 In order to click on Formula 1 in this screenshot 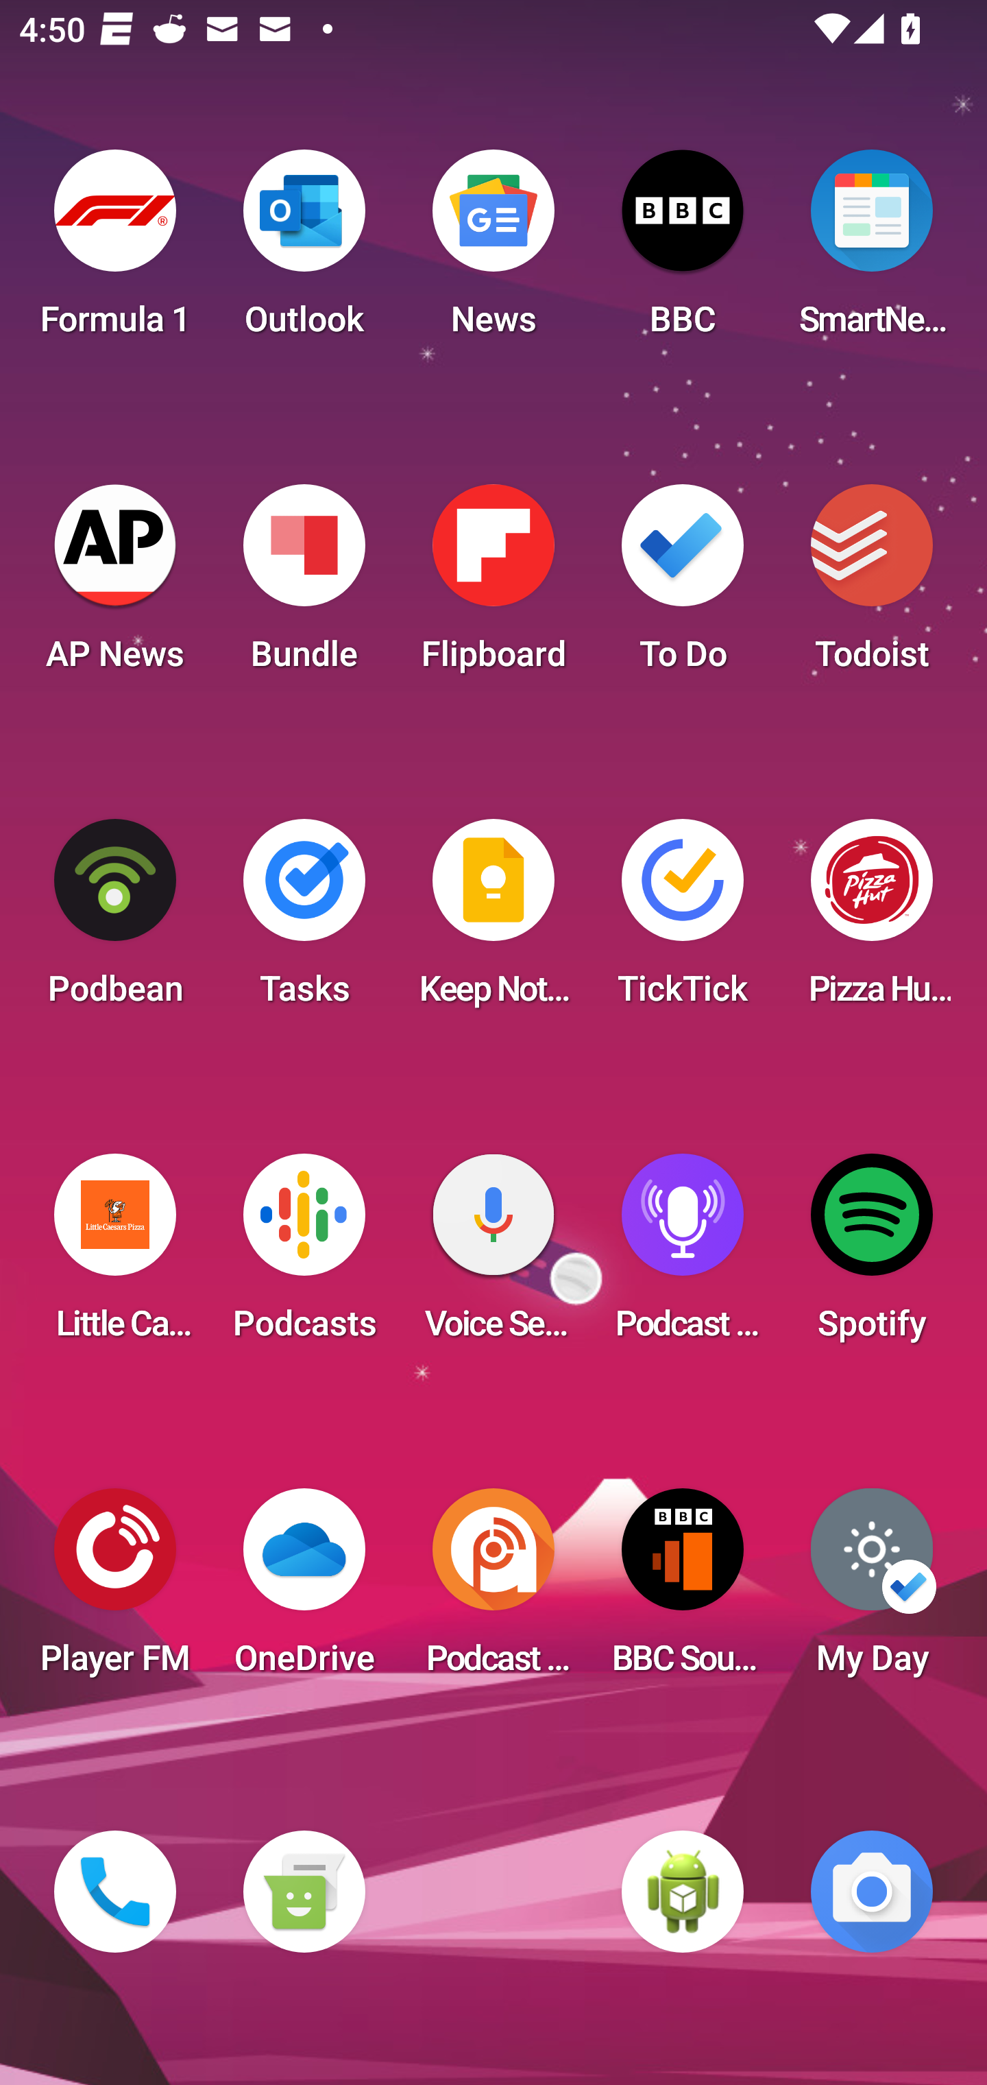, I will do `click(115, 251)`.